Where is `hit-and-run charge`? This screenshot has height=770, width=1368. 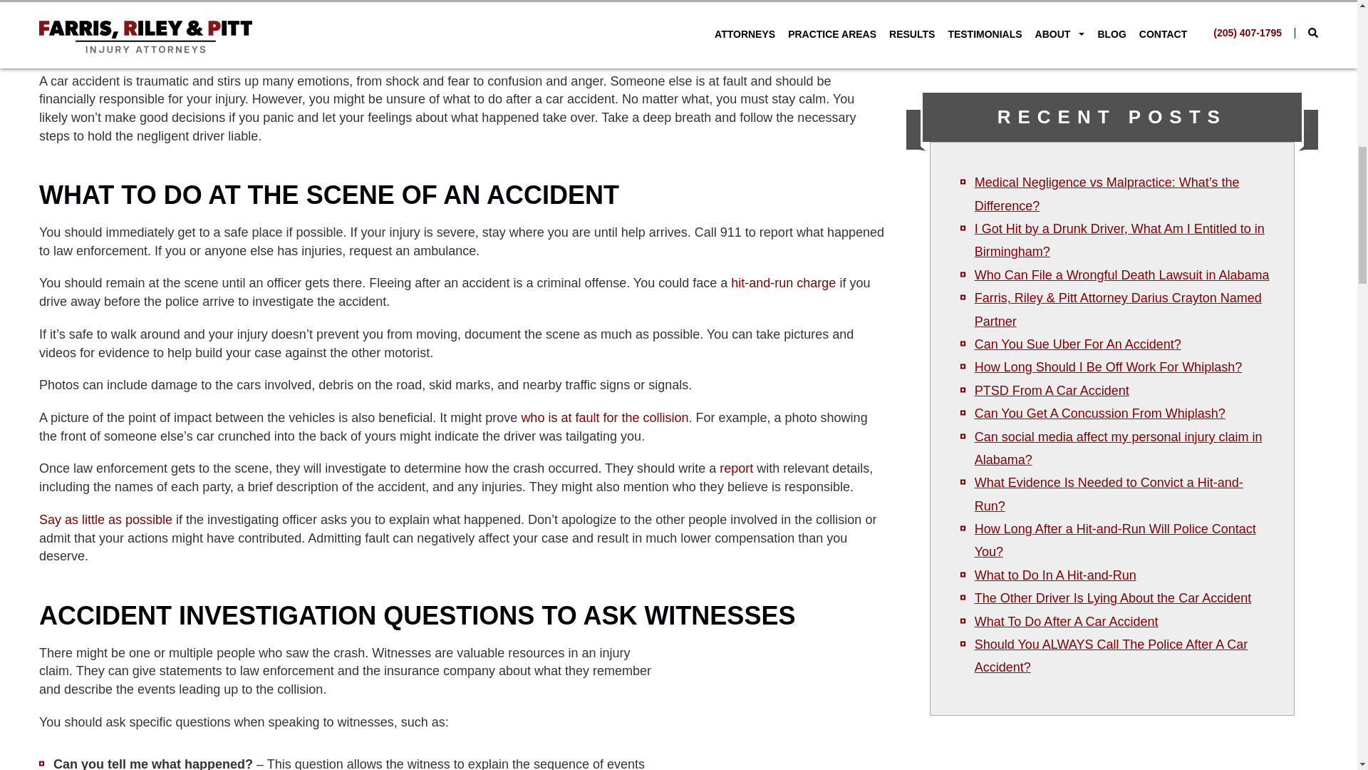
hit-and-run charge is located at coordinates (783, 282).